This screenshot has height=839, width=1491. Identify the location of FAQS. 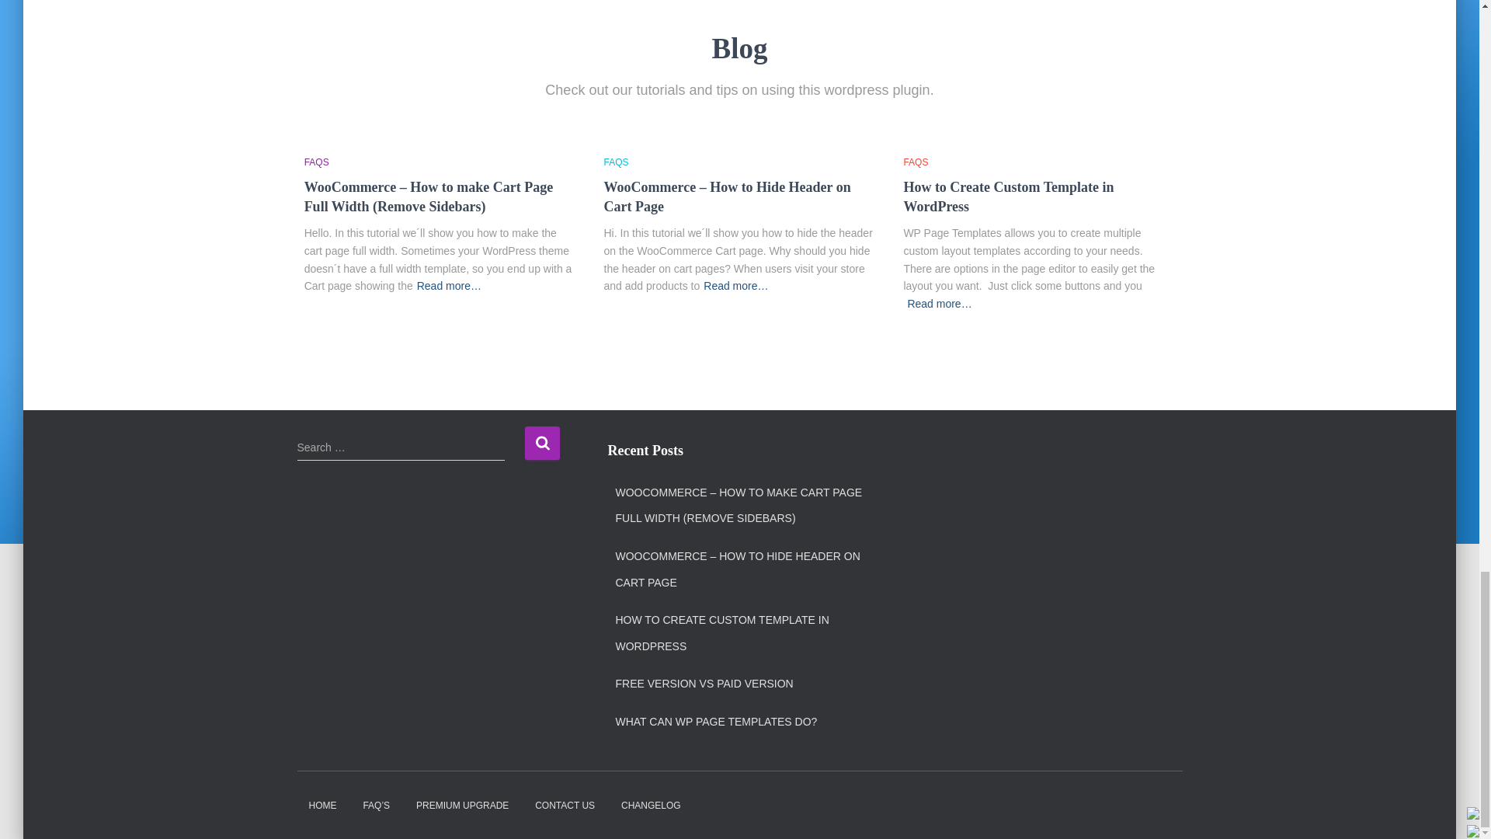
(915, 162).